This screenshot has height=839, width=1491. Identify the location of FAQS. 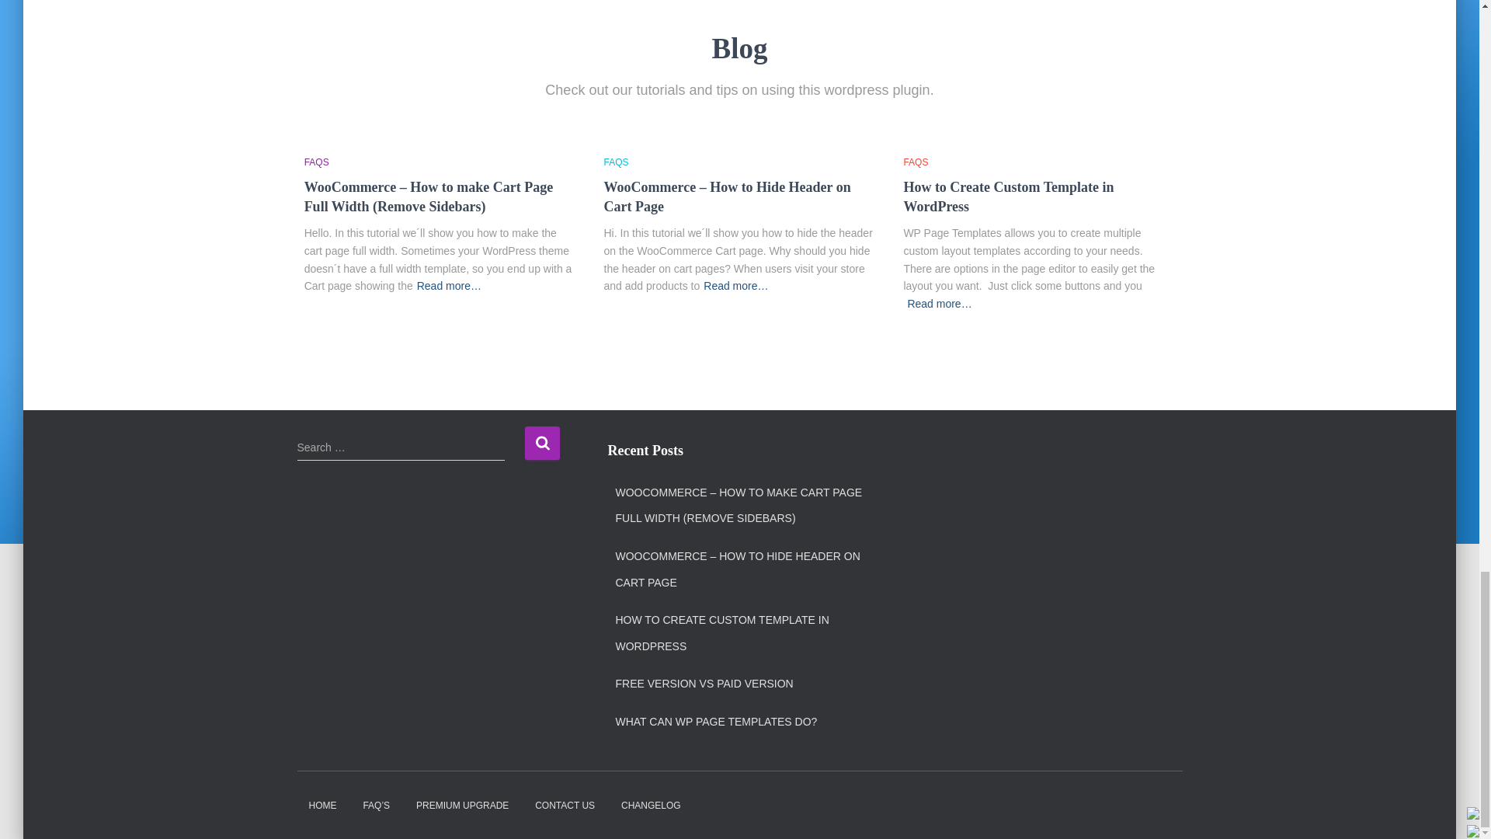
(915, 162).